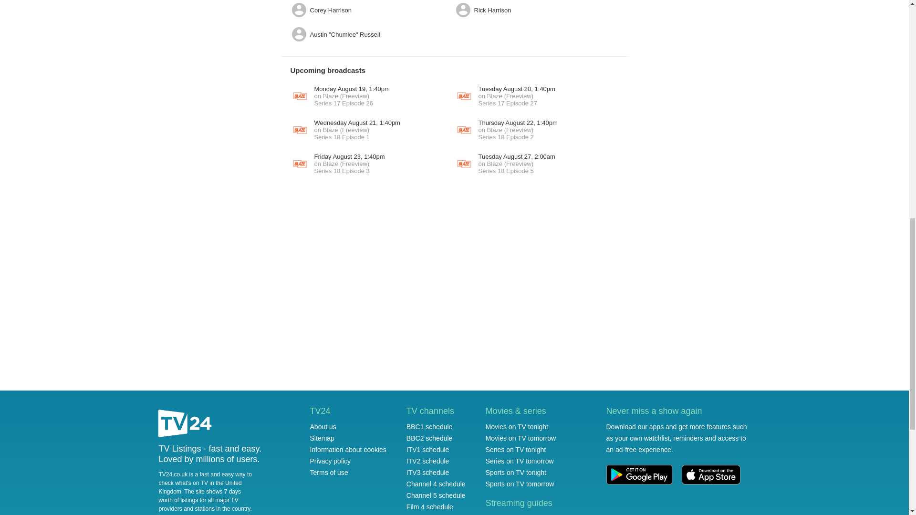 The width and height of the screenshot is (916, 515). I want to click on Channel 5 schedule, so click(436, 495).